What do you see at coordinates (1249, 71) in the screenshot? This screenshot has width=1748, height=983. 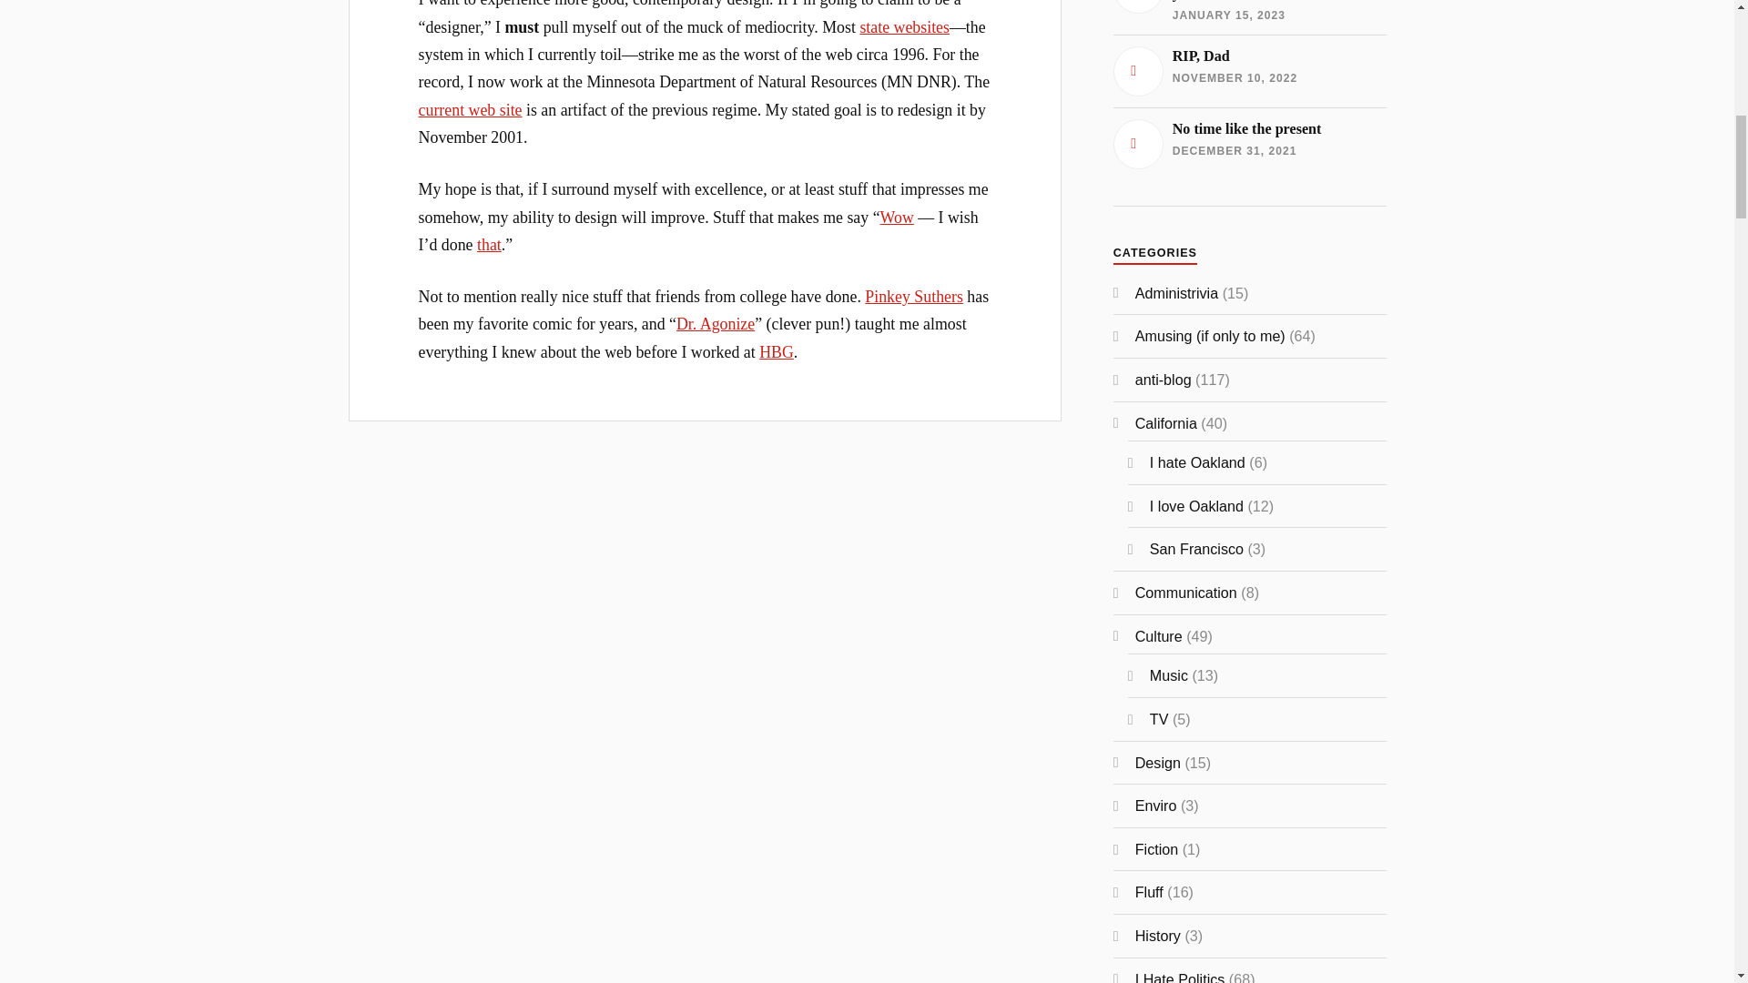 I see `current web site` at bounding box center [1249, 71].